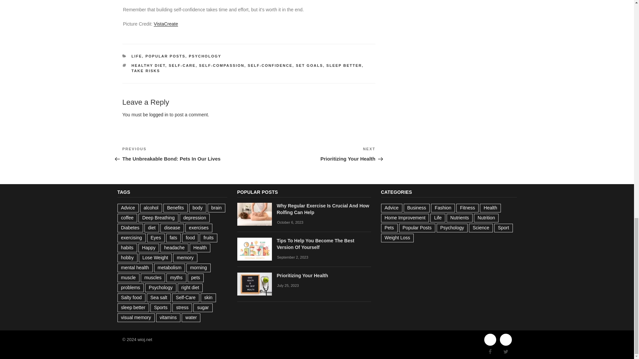  Describe the element at coordinates (165, 56) in the screenshot. I see `POPULAR POSTS` at that location.